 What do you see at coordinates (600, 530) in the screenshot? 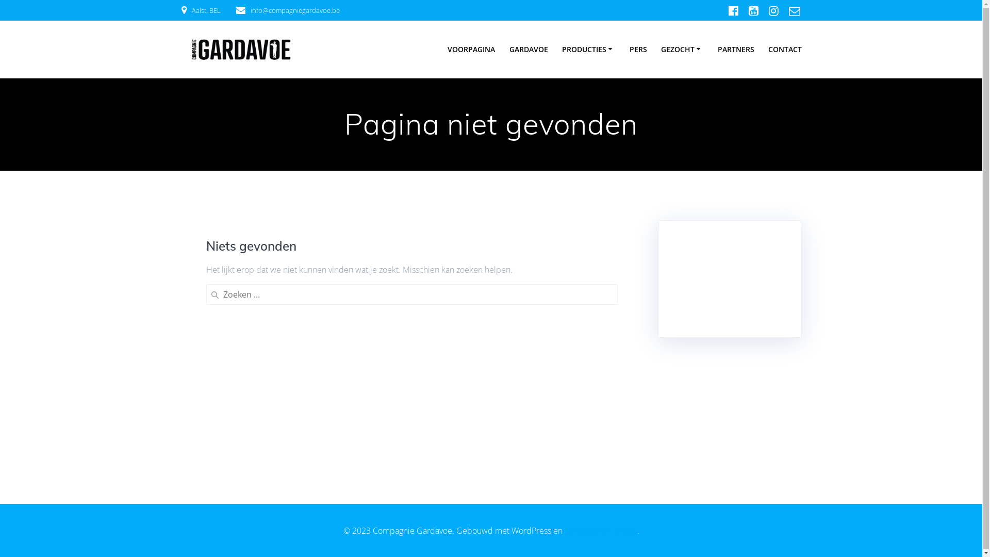
I see `EmpowerWP thema` at bounding box center [600, 530].